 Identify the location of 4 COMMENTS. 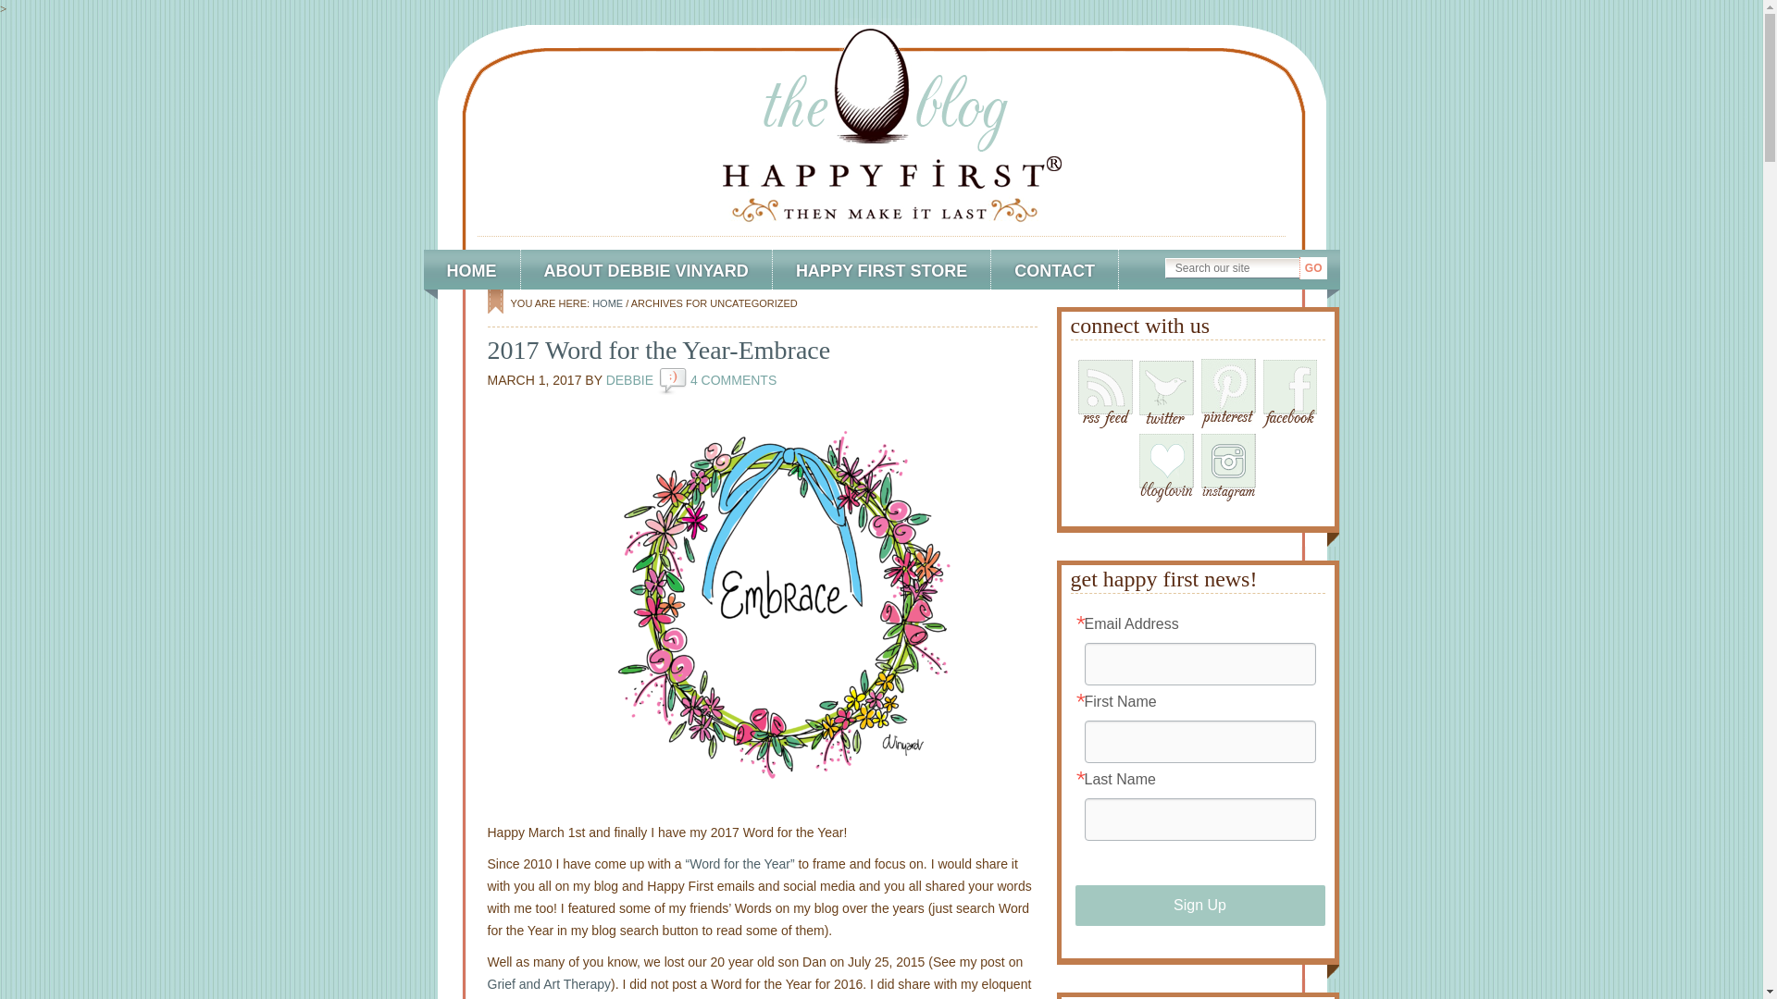
(733, 379).